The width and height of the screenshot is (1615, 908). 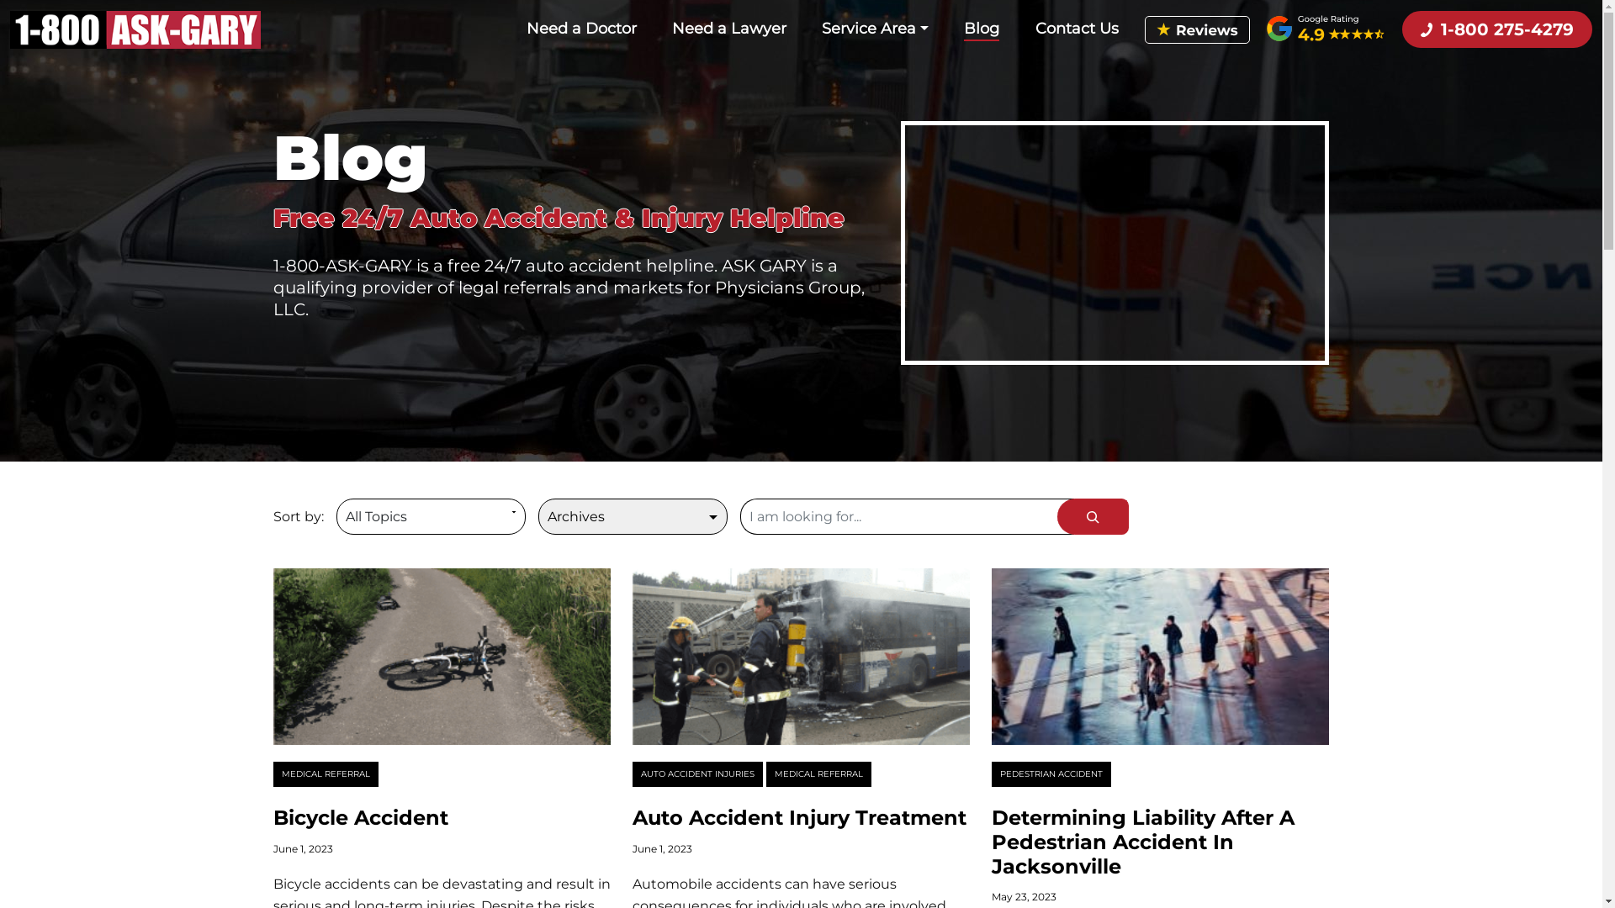 I want to click on Need a Doctor, so click(x=582, y=29).